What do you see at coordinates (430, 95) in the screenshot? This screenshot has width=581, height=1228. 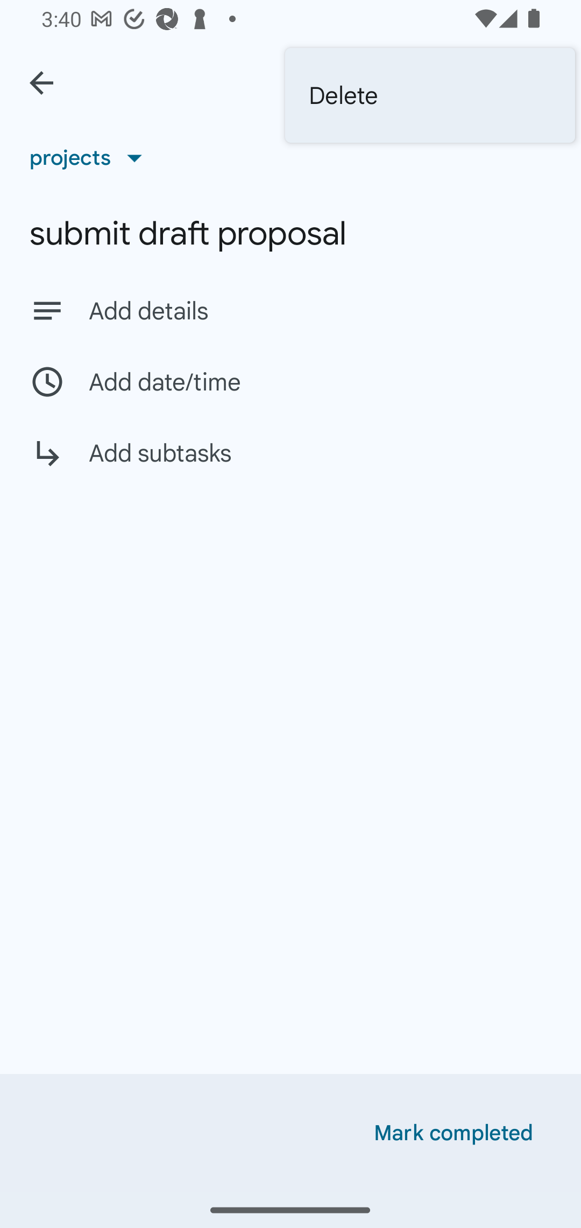 I see `Delete` at bounding box center [430, 95].